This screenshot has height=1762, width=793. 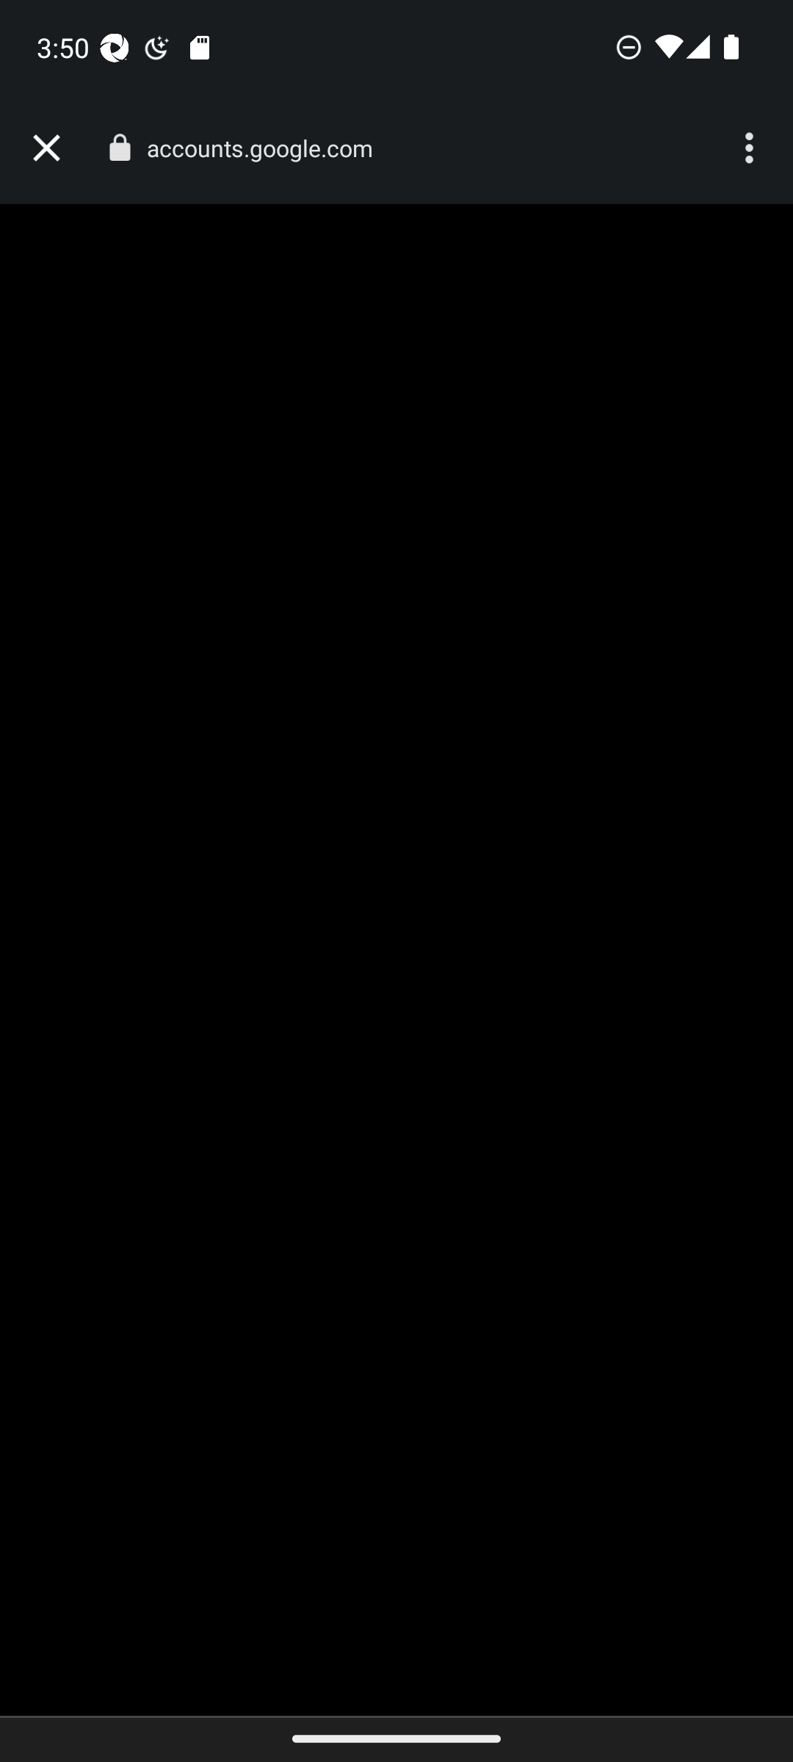 I want to click on Connection is secure, so click(x=119, y=148).